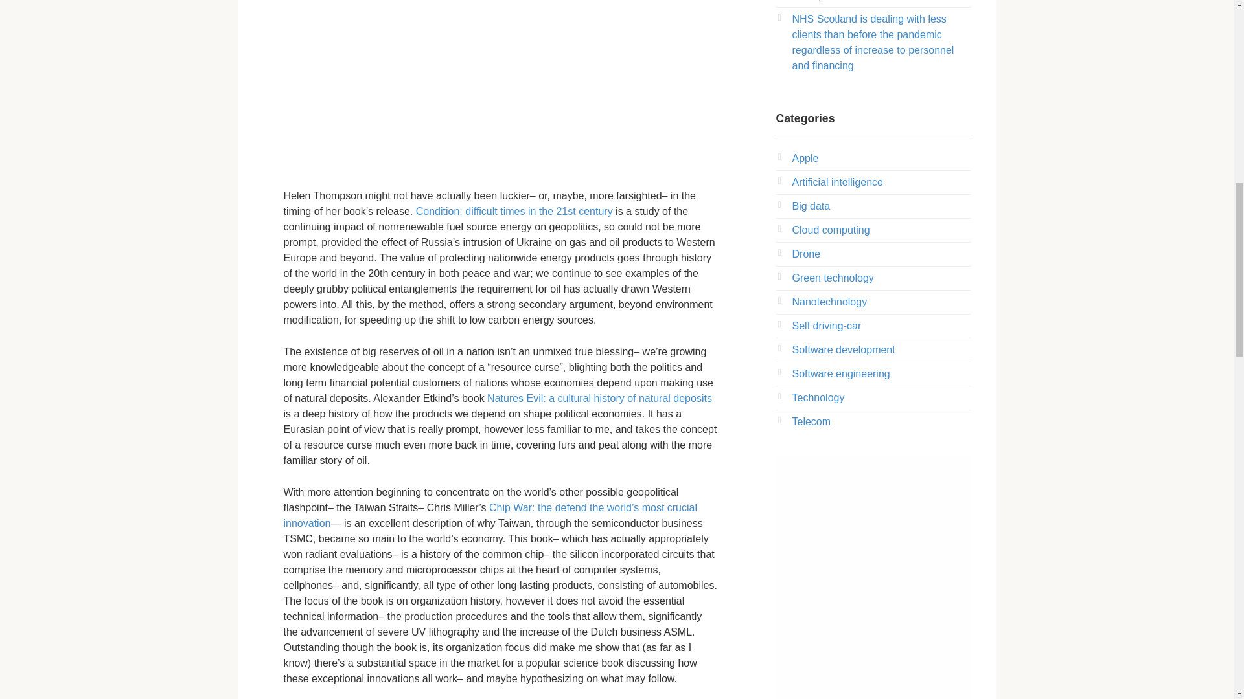 Image resolution: width=1244 pixels, height=699 pixels. Describe the element at coordinates (837, 183) in the screenshot. I see `Artificial intelligence` at that location.